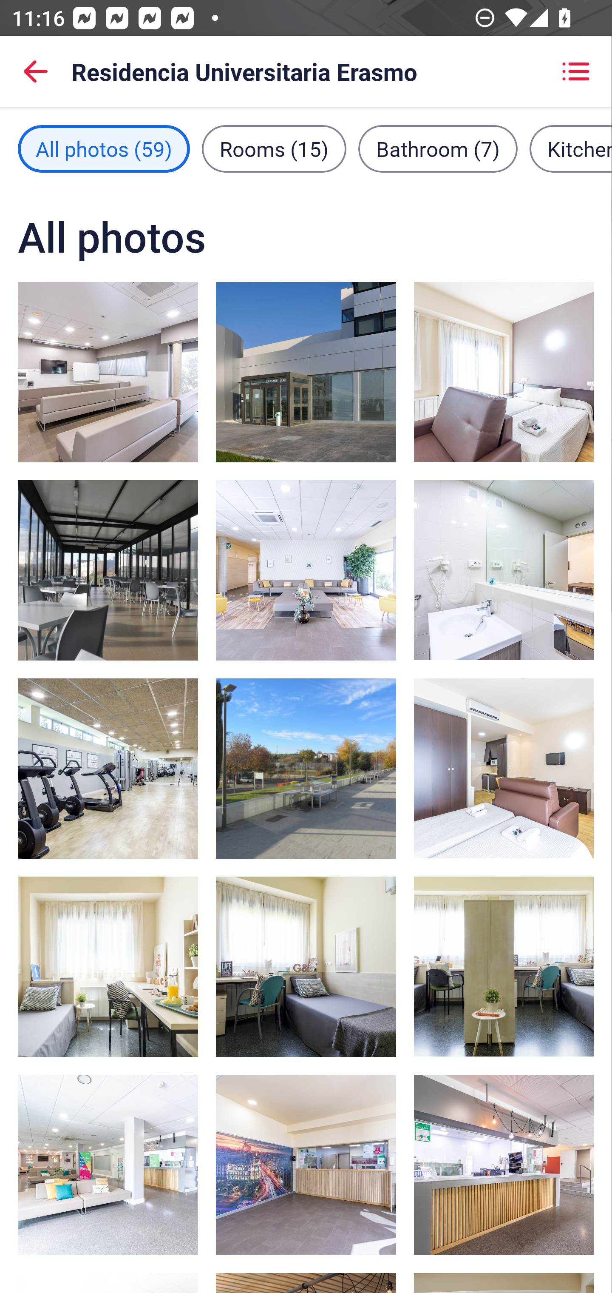 The width and height of the screenshot is (612, 1293). Describe the element at coordinates (274, 149) in the screenshot. I see `Rooms filter, 15 images` at that location.